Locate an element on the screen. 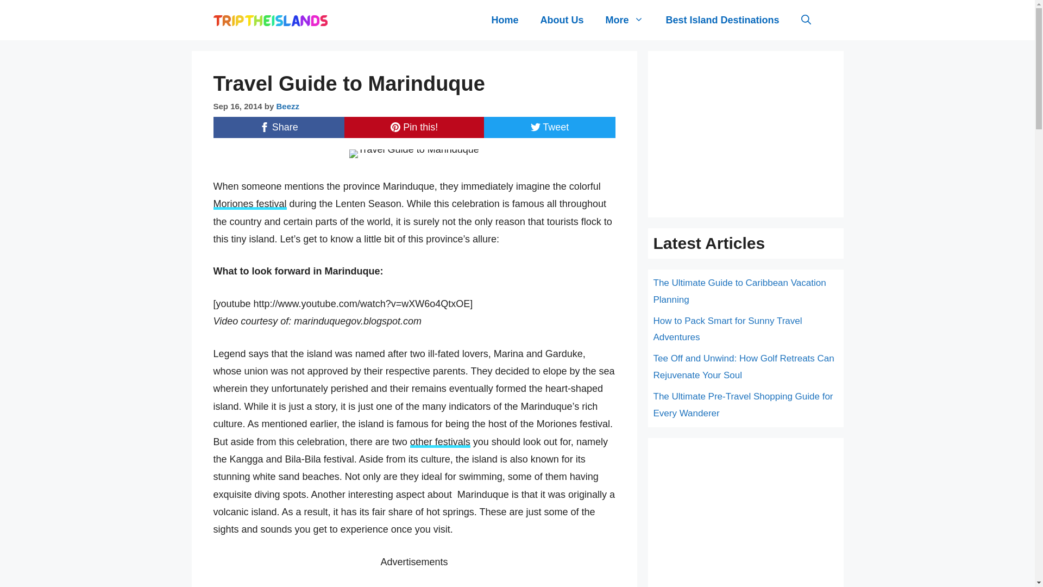 The width and height of the screenshot is (1043, 587). About Us is located at coordinates (562, 20).